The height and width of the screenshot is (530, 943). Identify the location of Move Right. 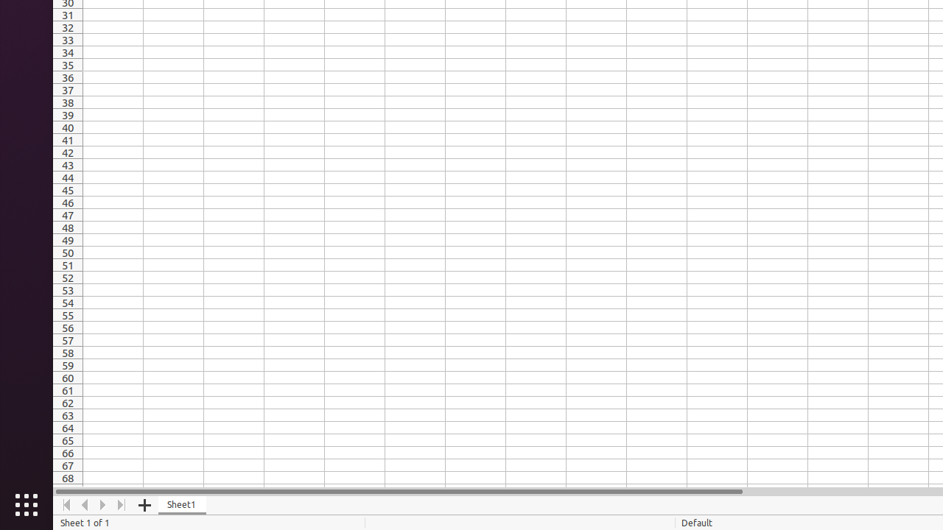
(103, 505).